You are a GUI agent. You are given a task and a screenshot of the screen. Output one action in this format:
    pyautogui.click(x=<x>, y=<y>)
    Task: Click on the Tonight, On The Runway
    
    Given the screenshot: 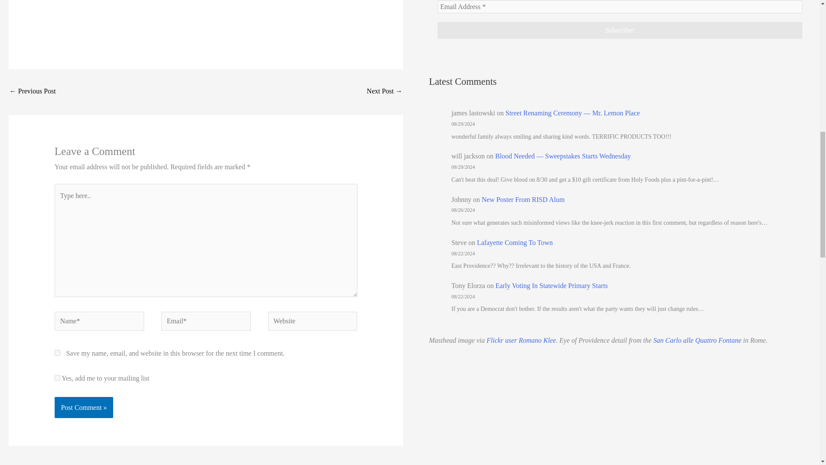 What is the action you would take?
    pyautogui.click(x=385, y=92)
    